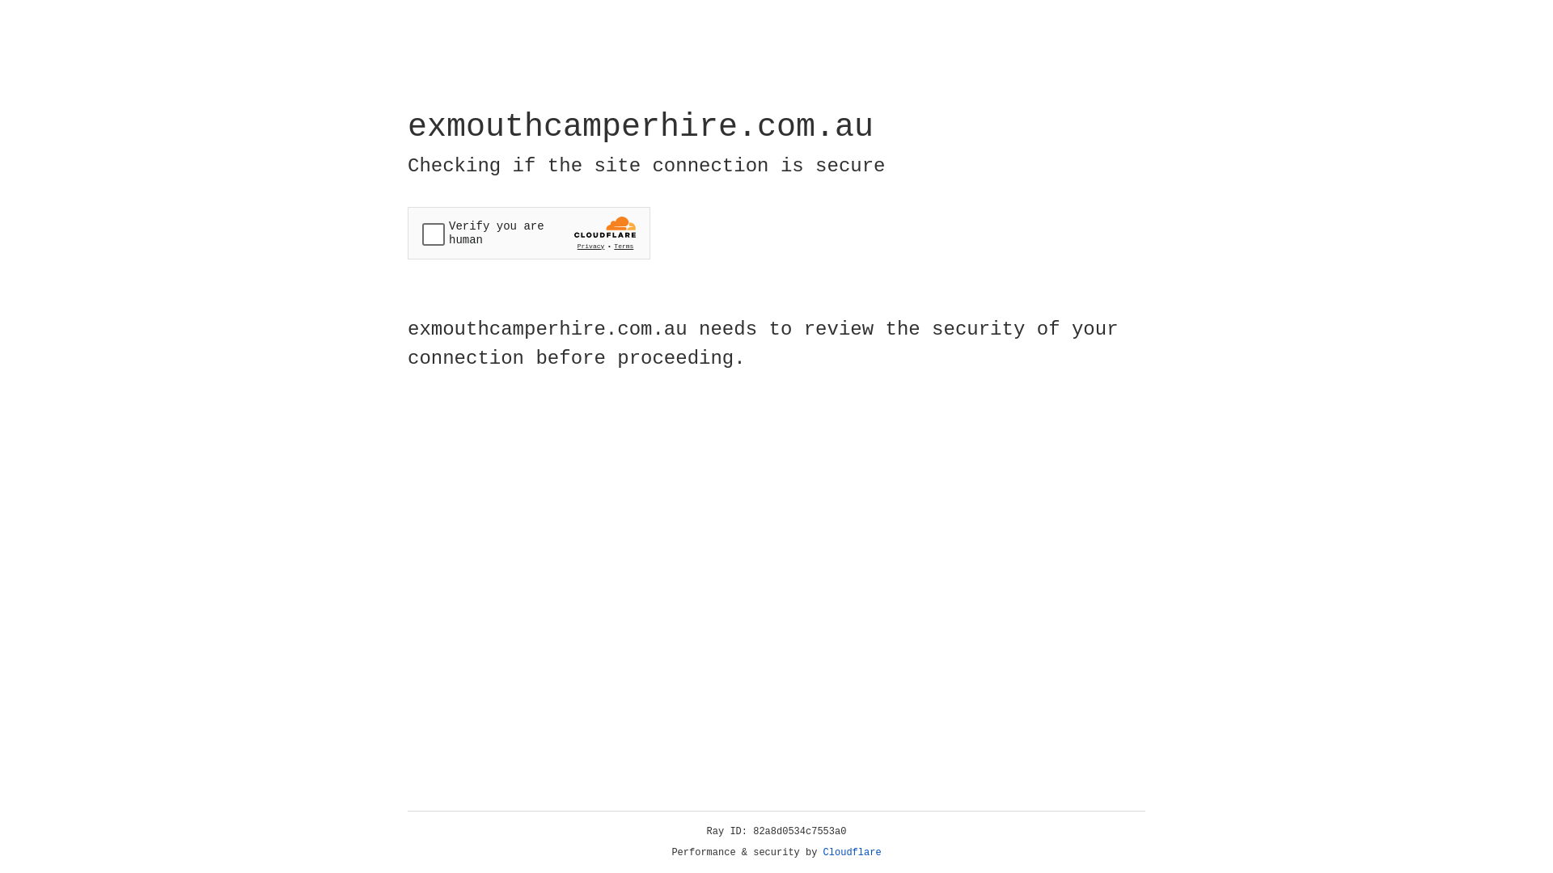 Image resolution: width=1553 pixels, height=873 pixels. I want to click on Cloudflare, so click(853, 853).